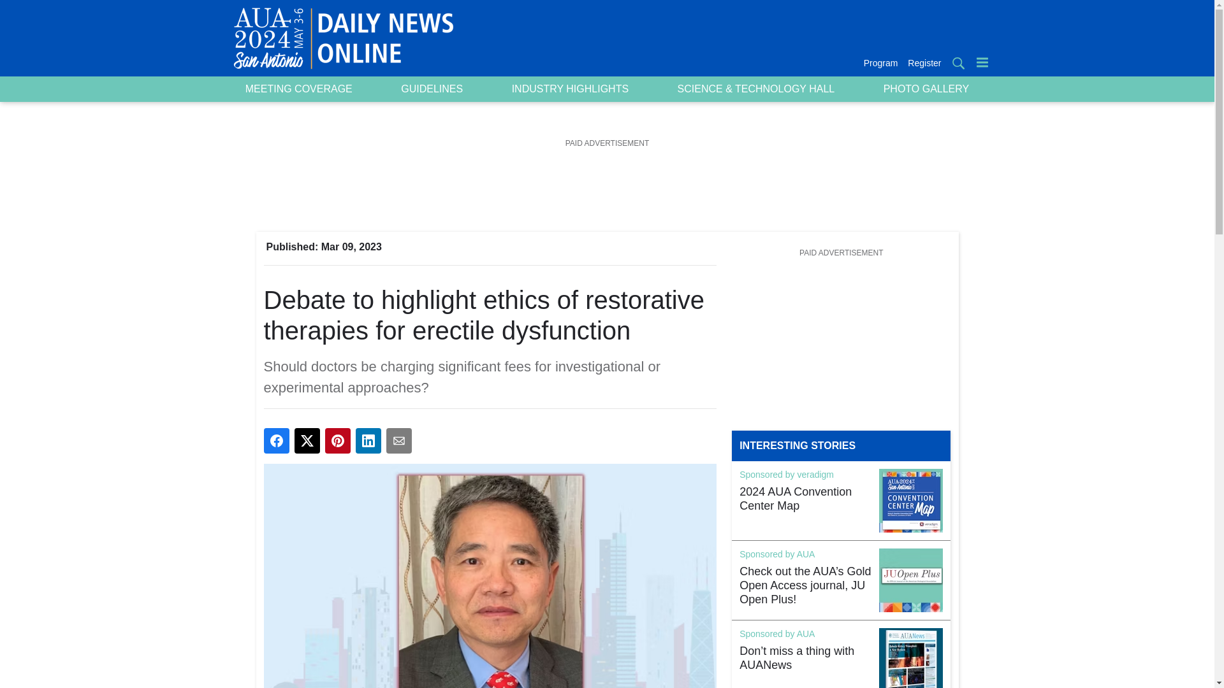  Describe the element at coordinates (926, 89) in the screenshot. I see `PHOTO GALLERY` at that location.